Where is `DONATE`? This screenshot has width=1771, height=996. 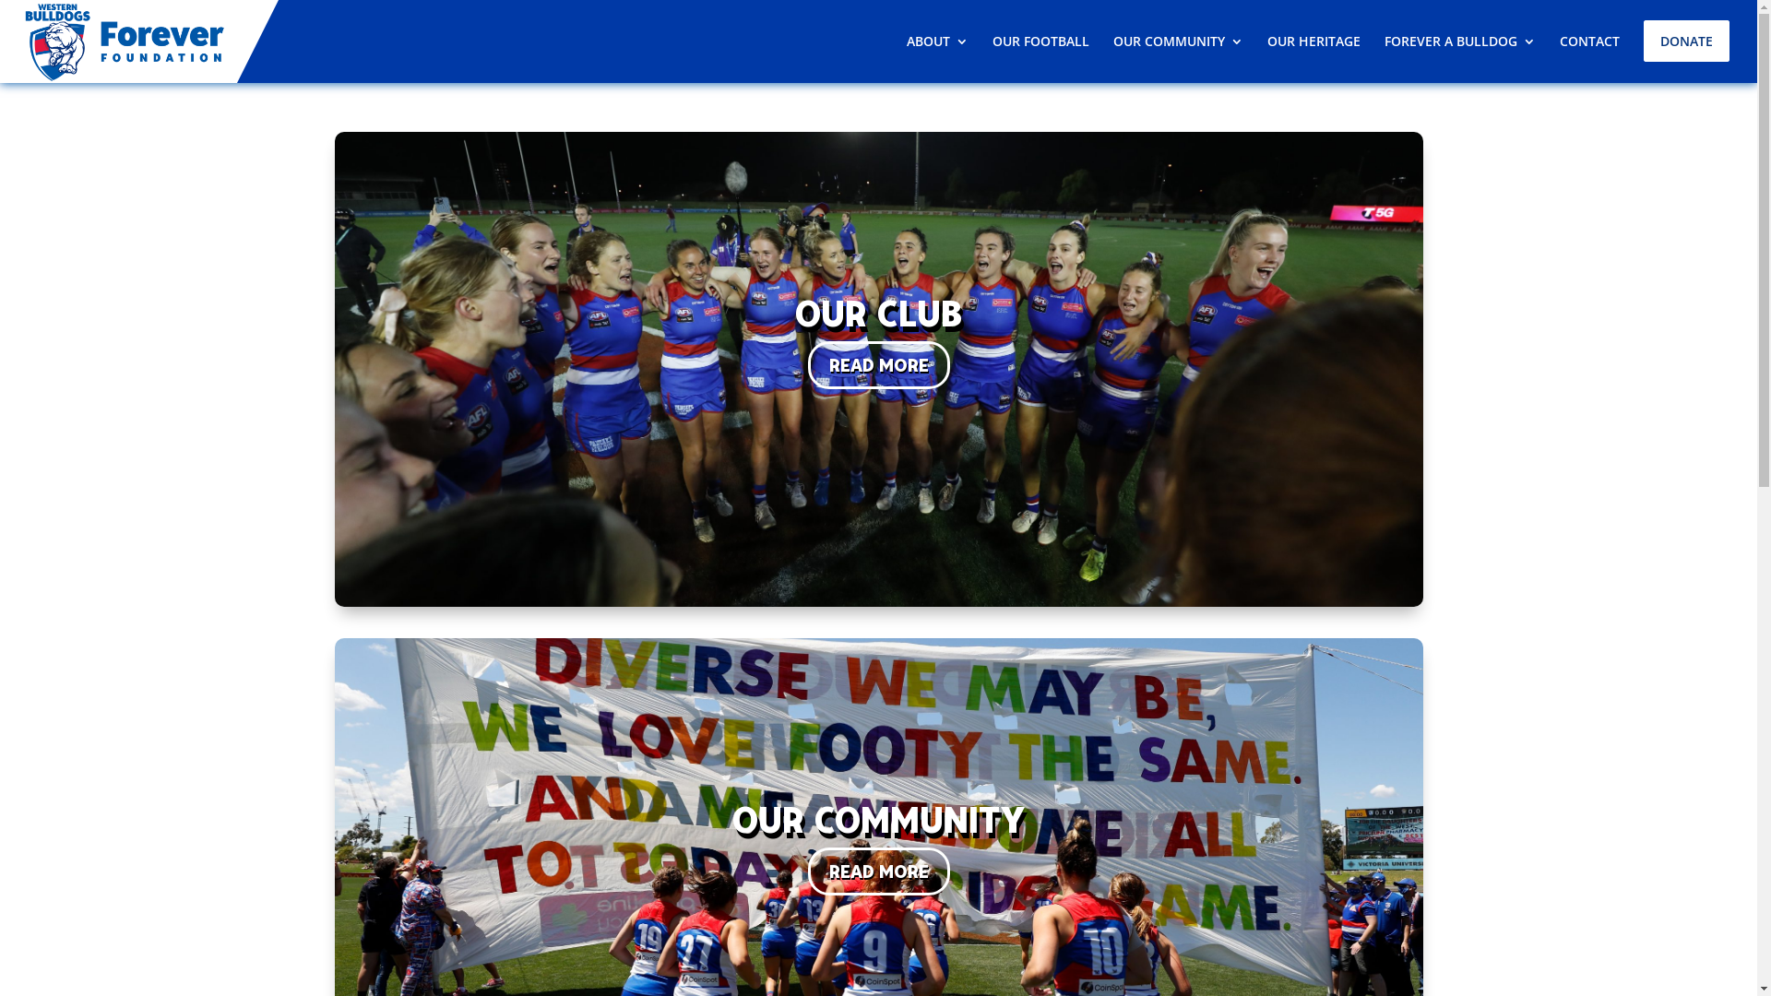
DONATE is located at coordinates (1686, 44).